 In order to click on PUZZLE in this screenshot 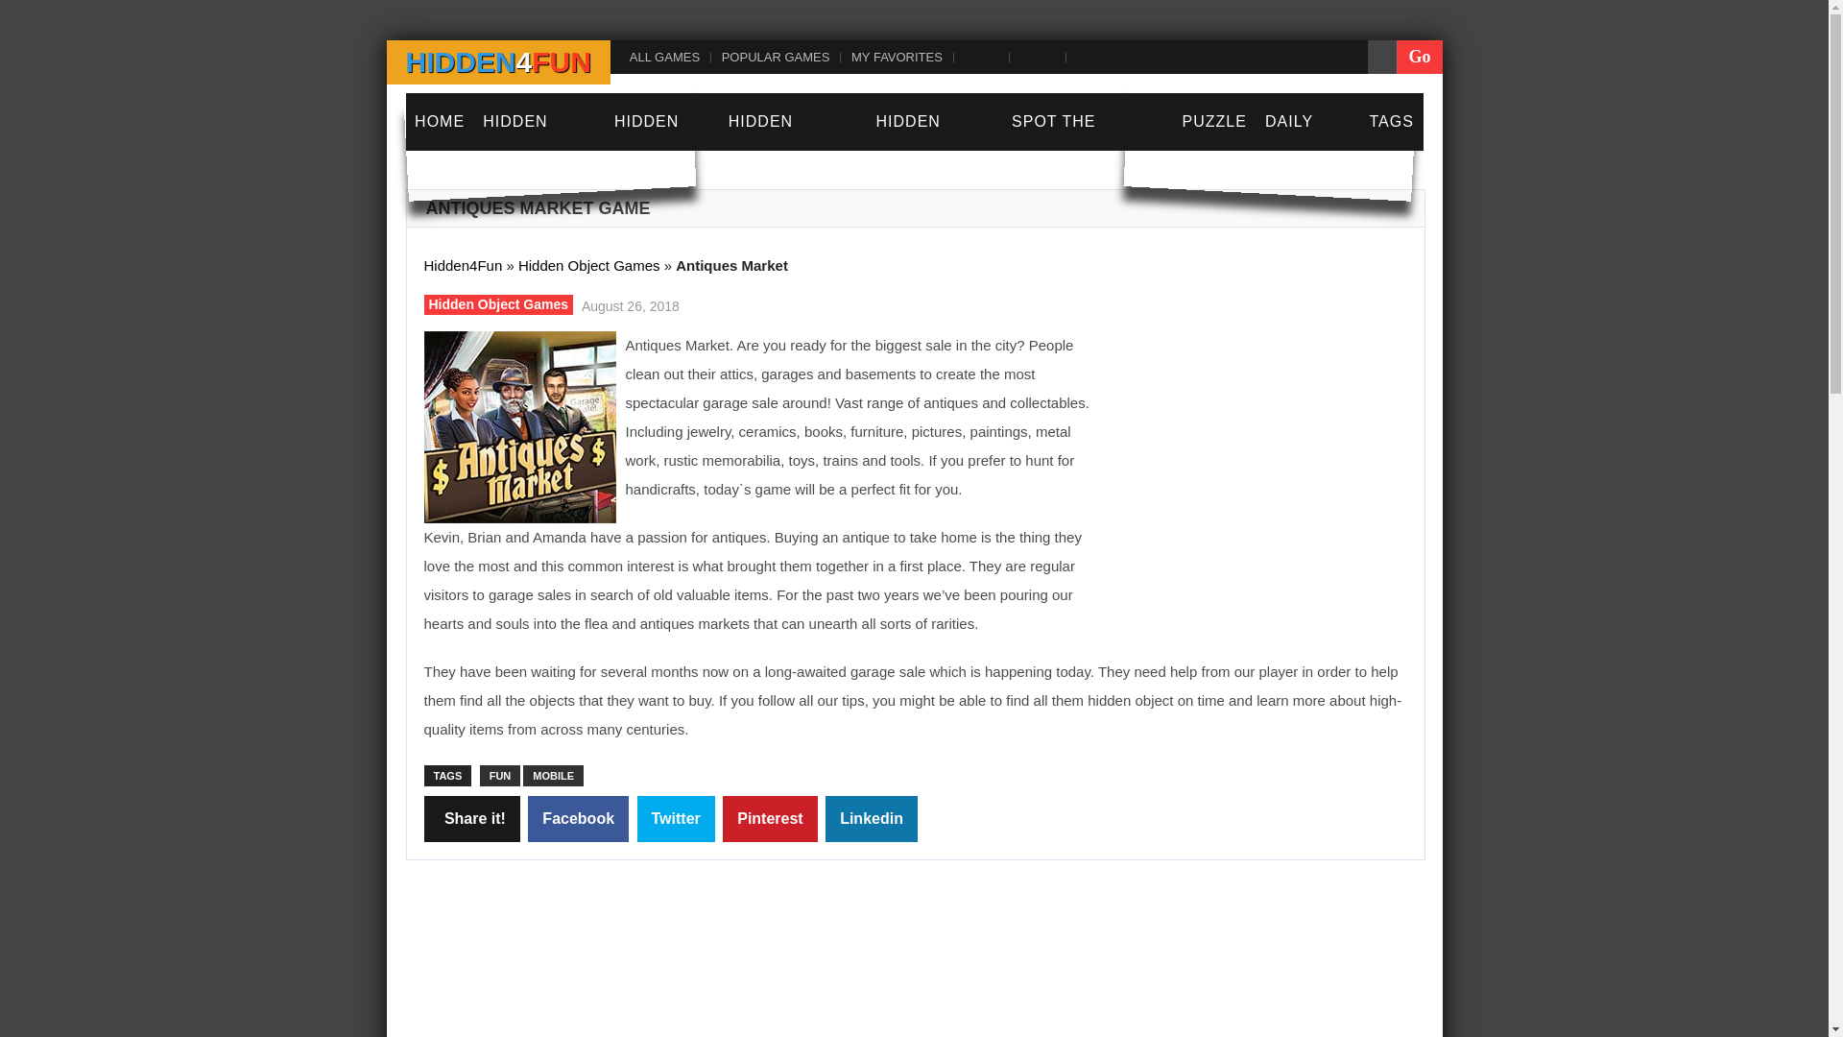, I will do `click(1214, 121)`.